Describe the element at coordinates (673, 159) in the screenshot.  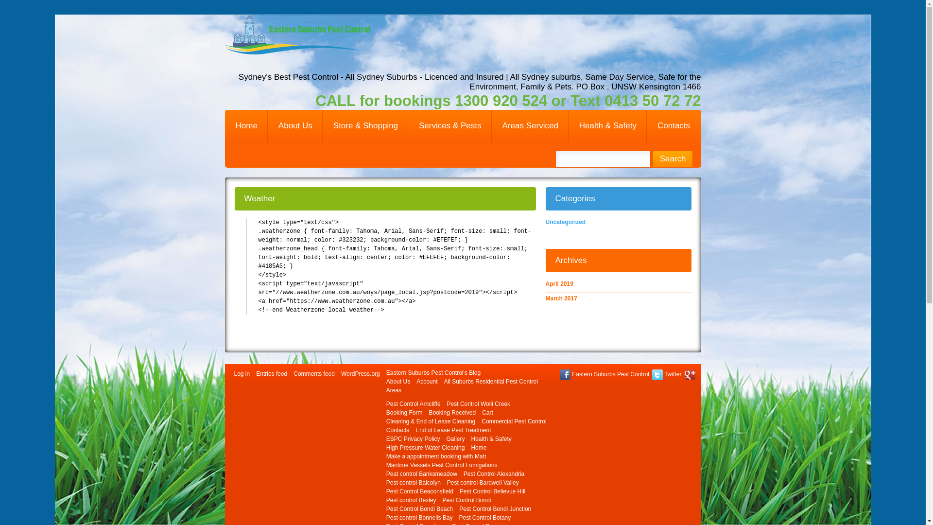
I see `Search` at that location.